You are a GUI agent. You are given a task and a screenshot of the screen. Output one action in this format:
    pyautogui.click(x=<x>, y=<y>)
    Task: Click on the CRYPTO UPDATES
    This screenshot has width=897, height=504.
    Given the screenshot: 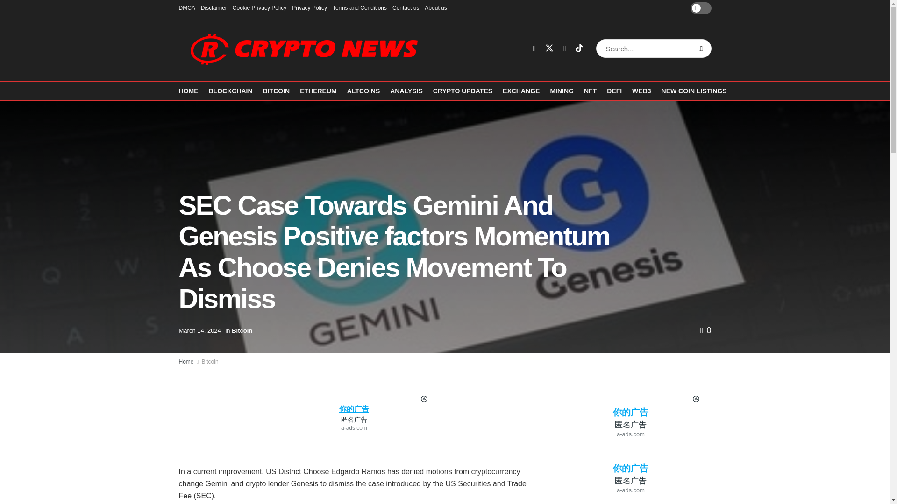 What is the action you would take?
    pyautogui.click(x=463, y=91)
    